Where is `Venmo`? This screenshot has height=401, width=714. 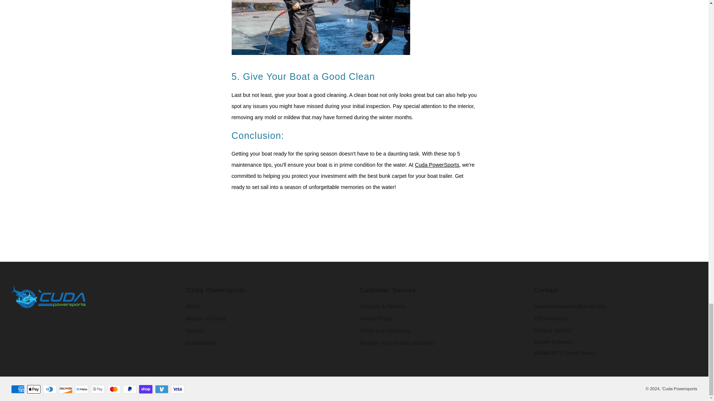
Venmo is located at coordinates (161, 389).